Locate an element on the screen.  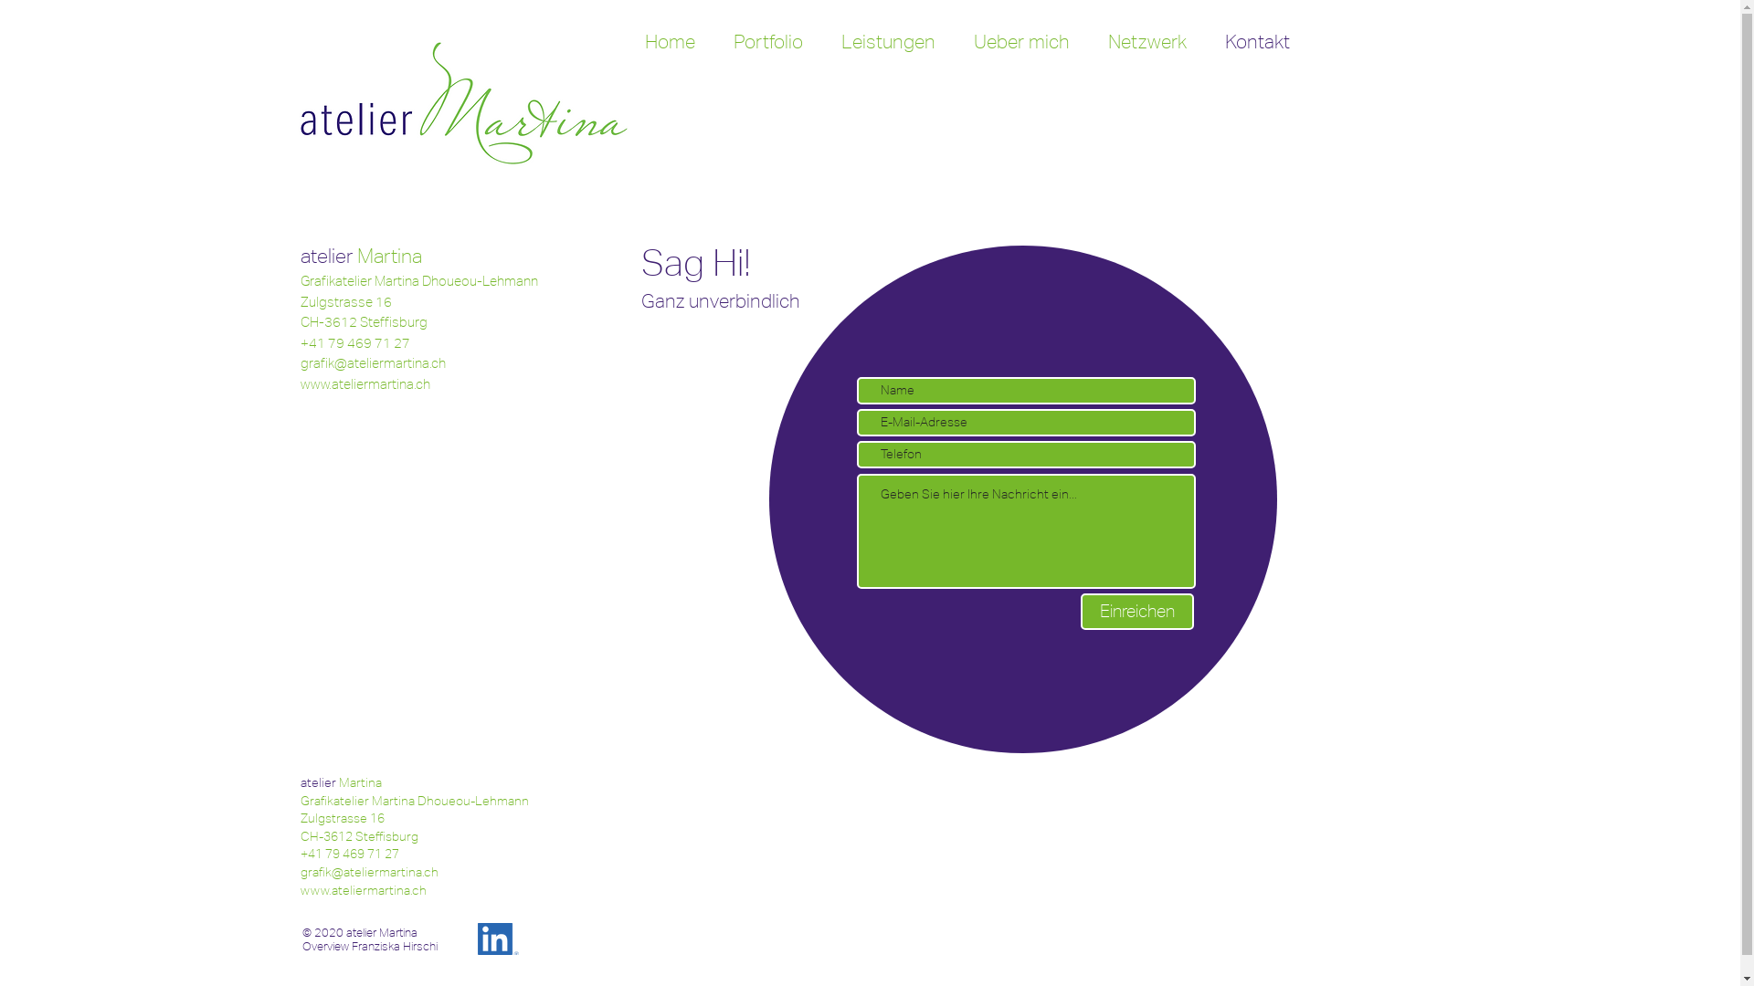
Home is located at coordinates (669, 42).